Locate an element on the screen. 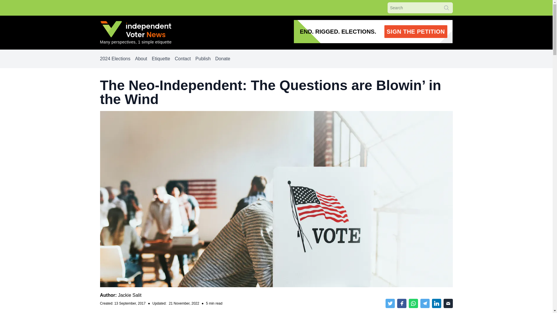  Donate is located at coordinates (223, 59).